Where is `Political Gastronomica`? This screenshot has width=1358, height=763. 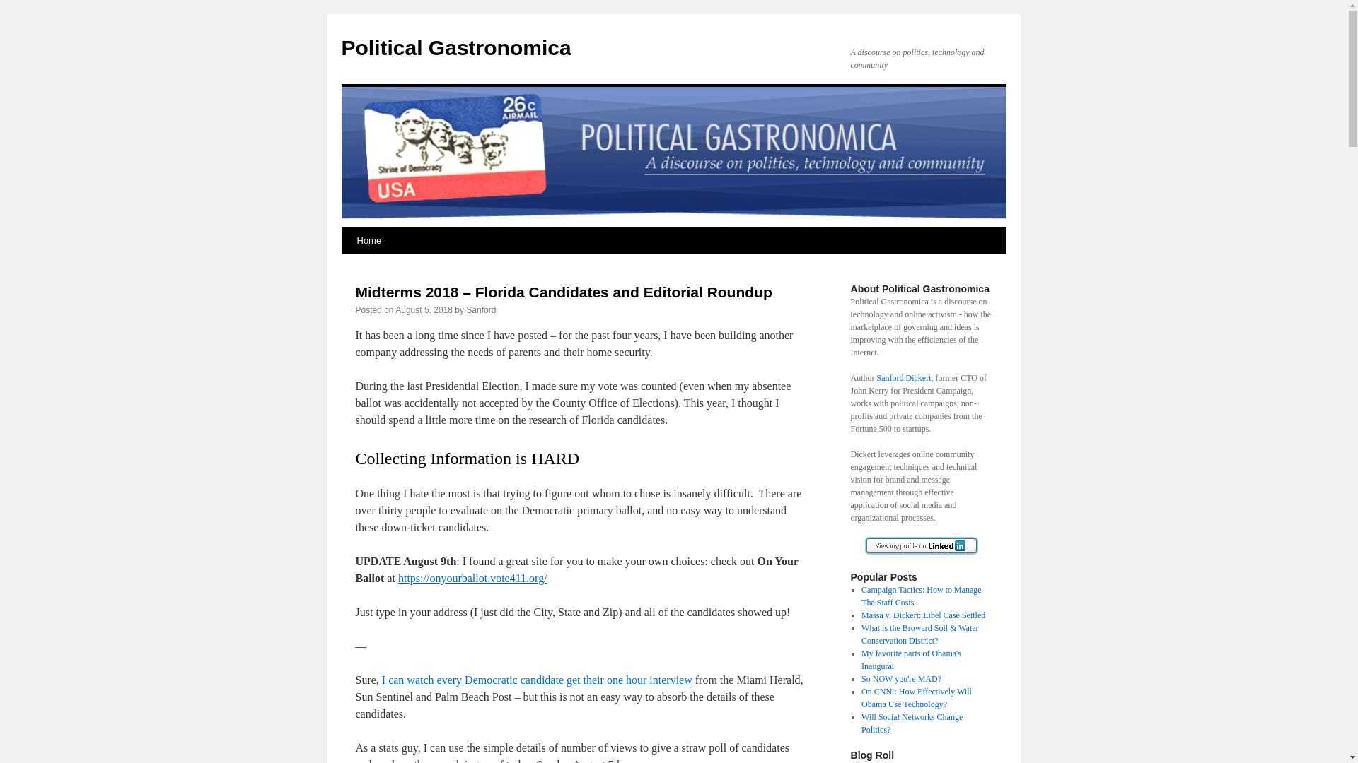
Political Gastronomica is located at coordinates (455, 47).